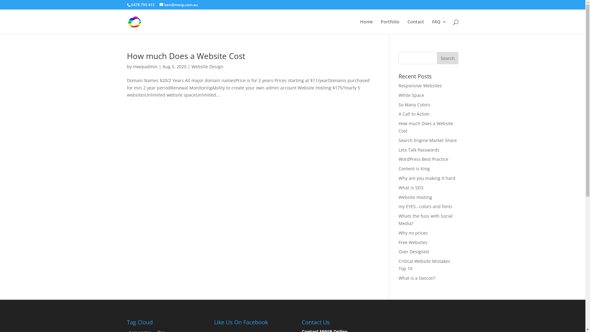 This screenshot has height=332, width=590. I want to click on Contact, so click(416, 27).